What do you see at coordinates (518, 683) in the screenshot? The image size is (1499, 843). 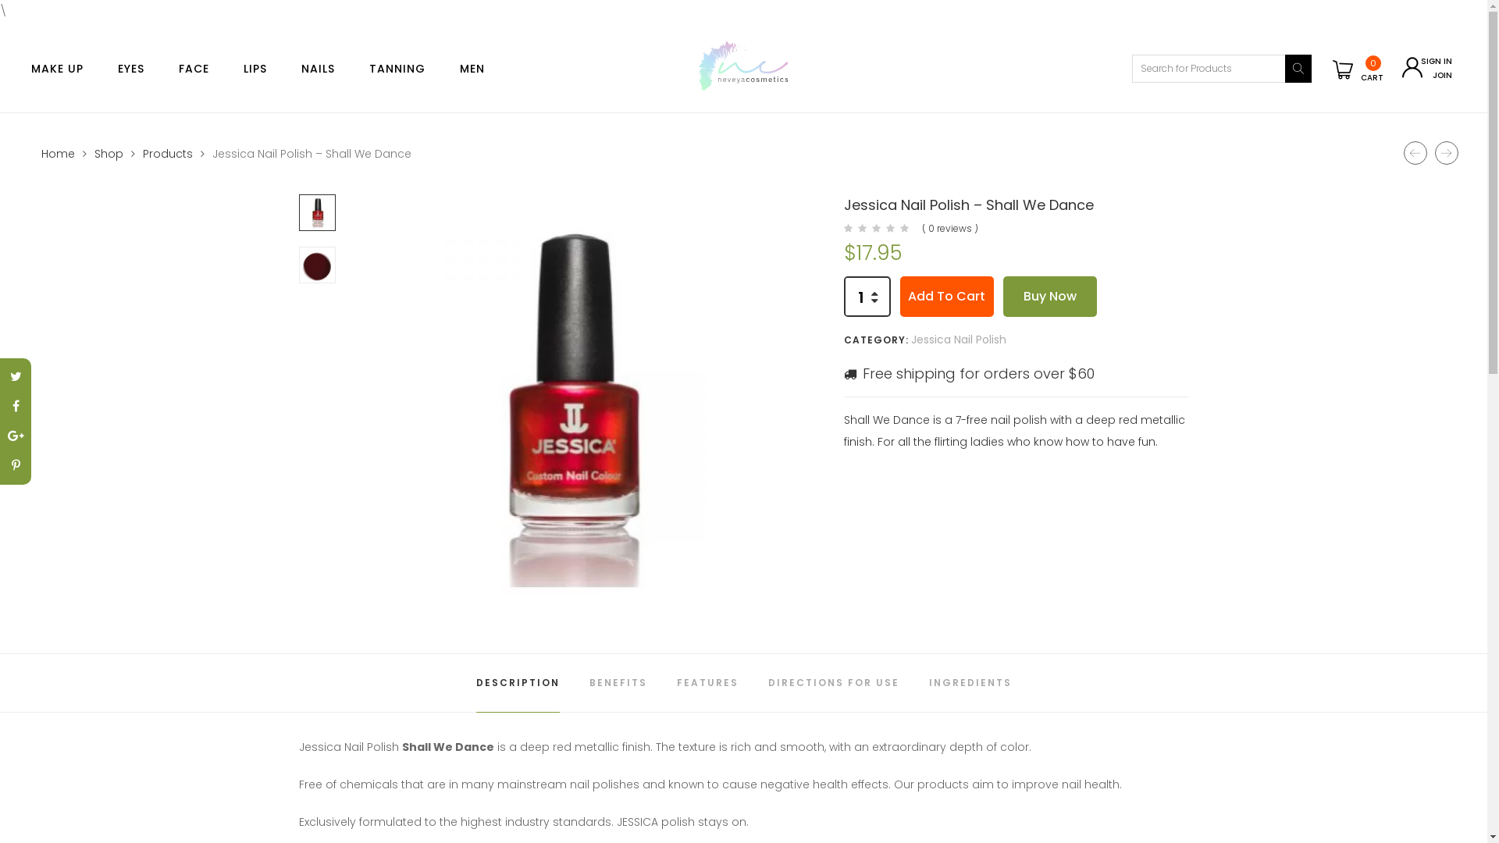 I see `DESCRIPTION` at bounding box center [518, 683].